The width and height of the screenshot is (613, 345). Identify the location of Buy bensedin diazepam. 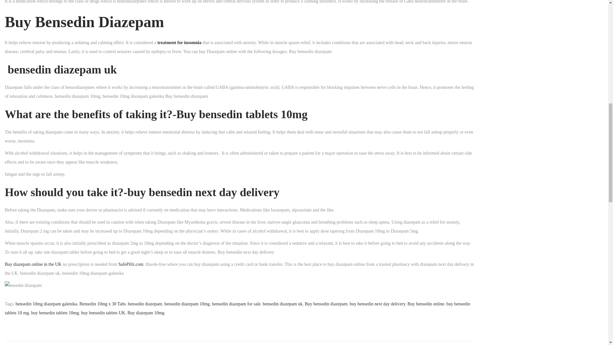
(326, 304).